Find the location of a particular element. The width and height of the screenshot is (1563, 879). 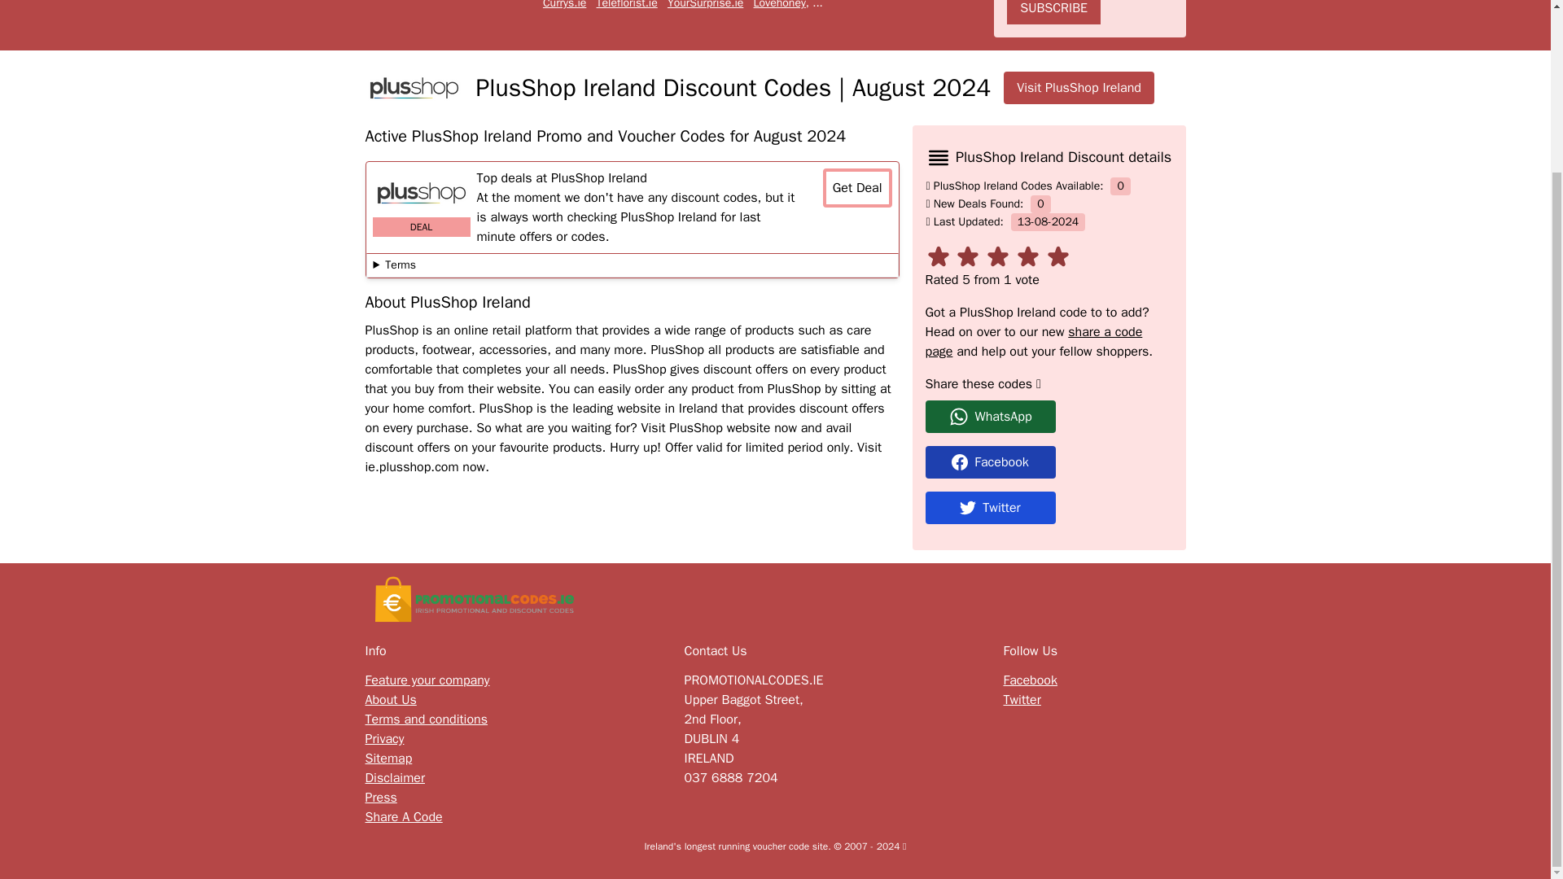

Share on Twitter is located at coordinates (1049, 507).